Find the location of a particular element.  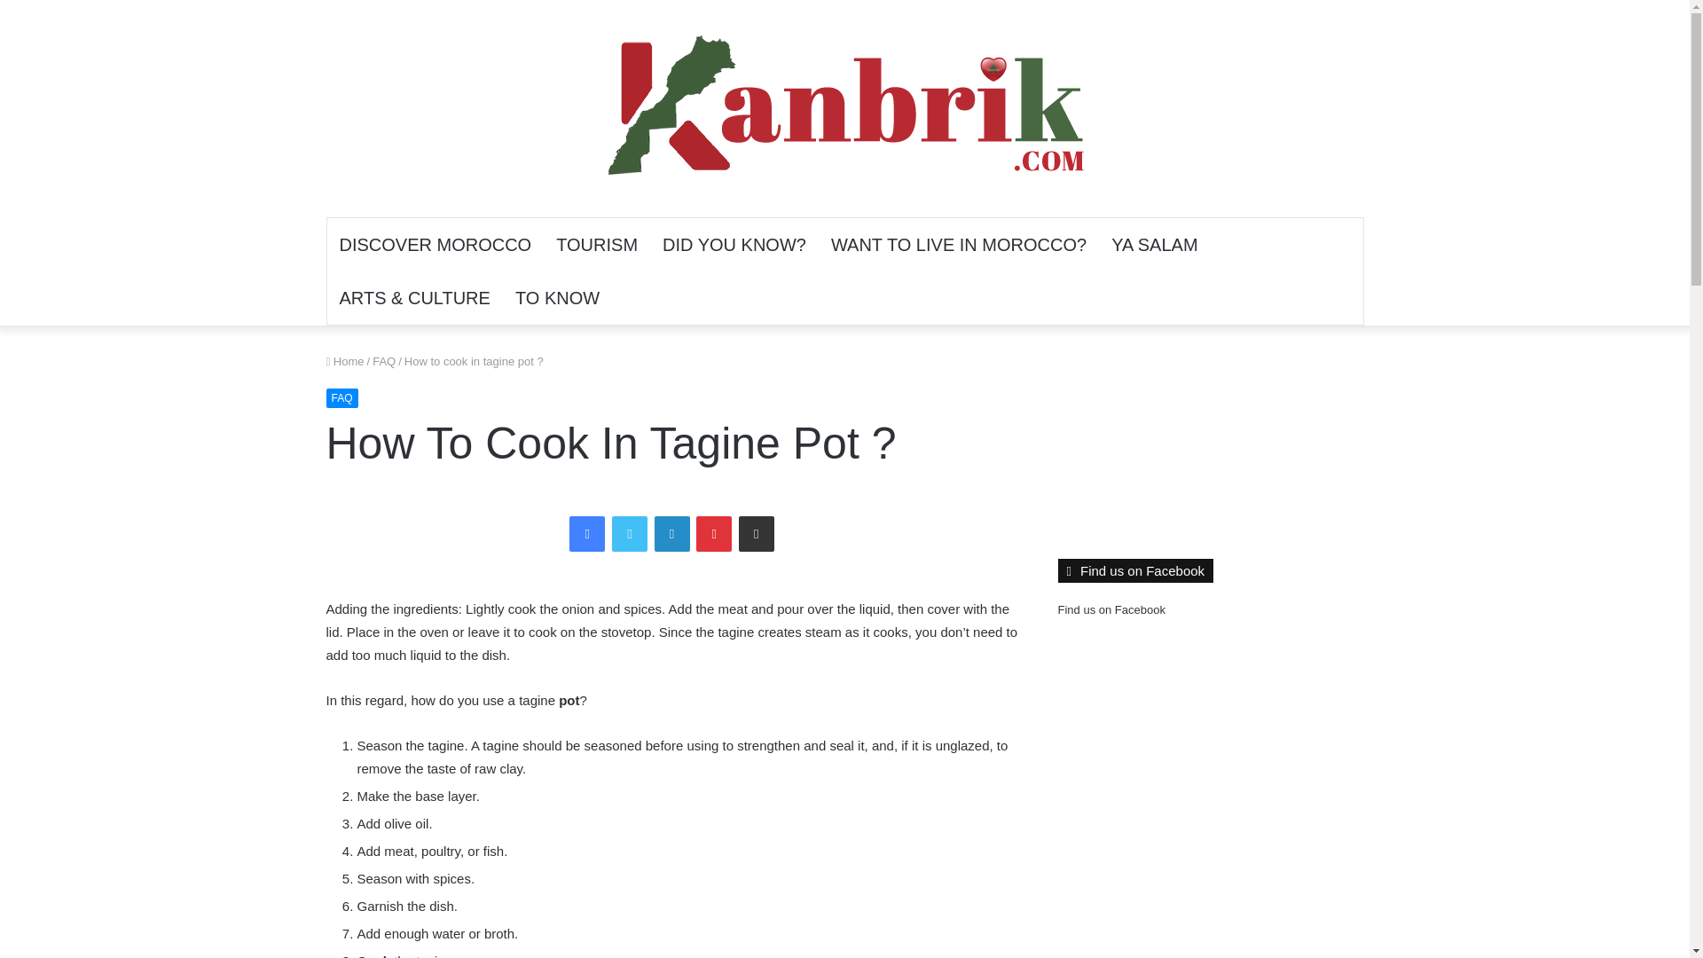

Pinterest is located at coordinates (714, 534).